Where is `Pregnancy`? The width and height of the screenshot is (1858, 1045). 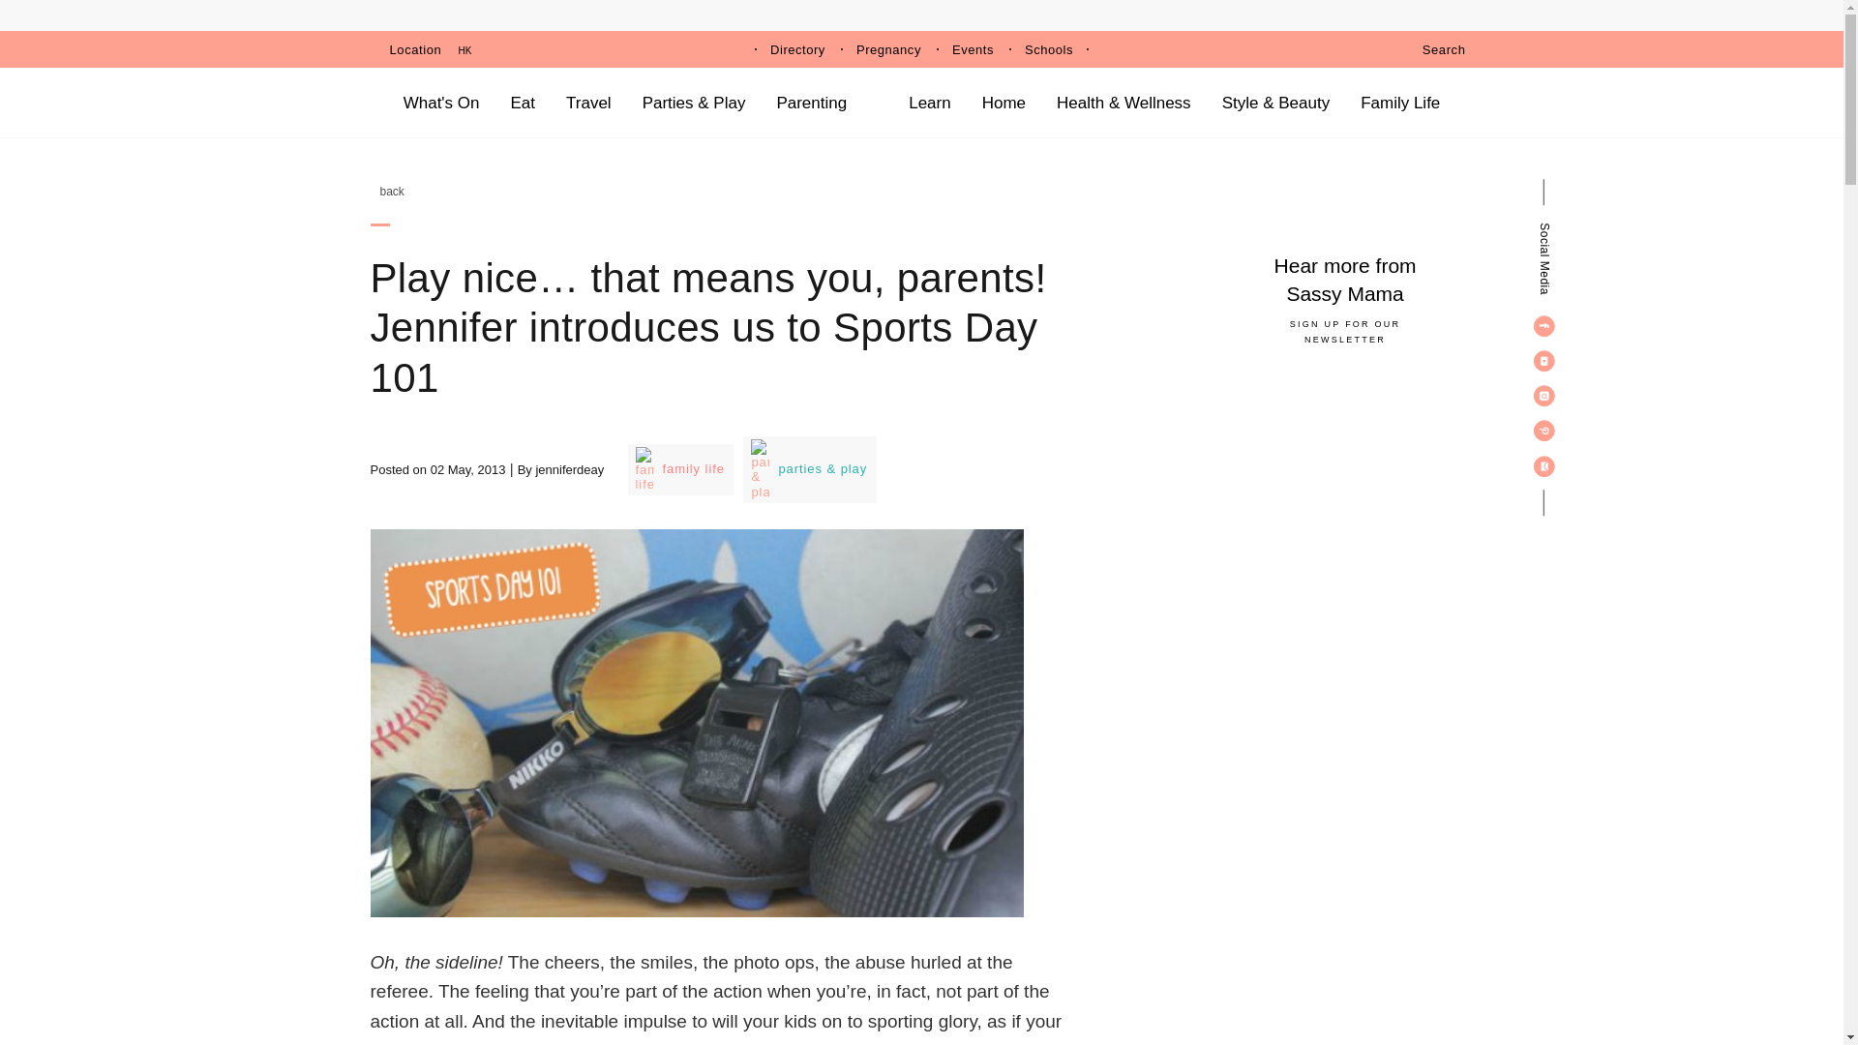 Pregnancy is located at coordinates (888, 50).